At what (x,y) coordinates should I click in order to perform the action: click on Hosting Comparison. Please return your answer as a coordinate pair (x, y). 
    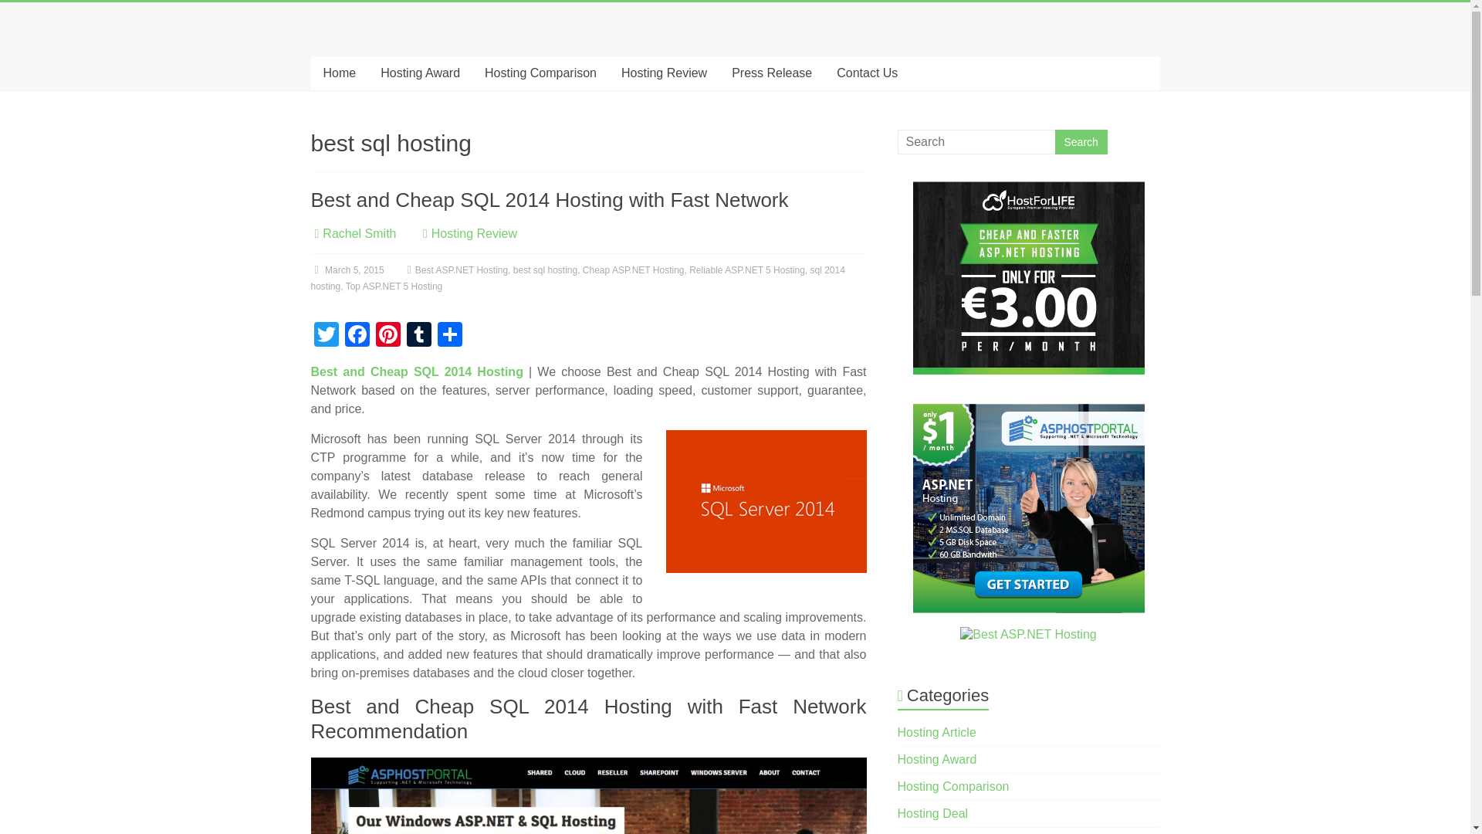
    Looking at the image, I should click on (540, 73).